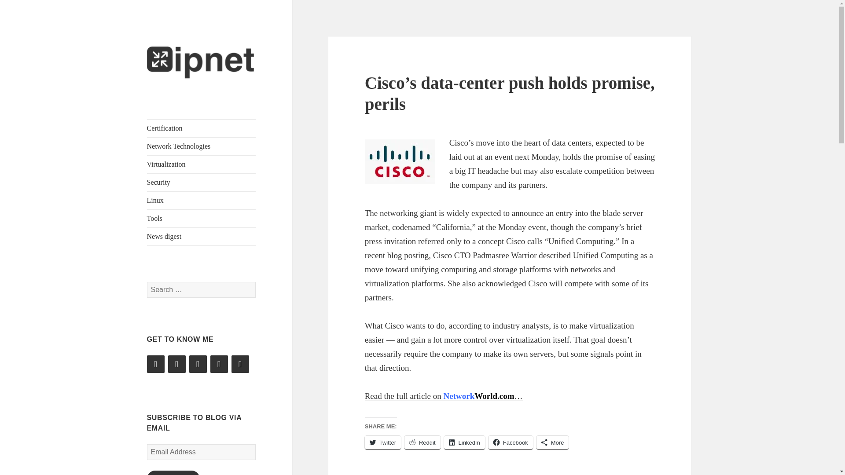 The width and height of the screenshot is (845, 475). I want to click on Click to share on Reddit, so click(422, 442).